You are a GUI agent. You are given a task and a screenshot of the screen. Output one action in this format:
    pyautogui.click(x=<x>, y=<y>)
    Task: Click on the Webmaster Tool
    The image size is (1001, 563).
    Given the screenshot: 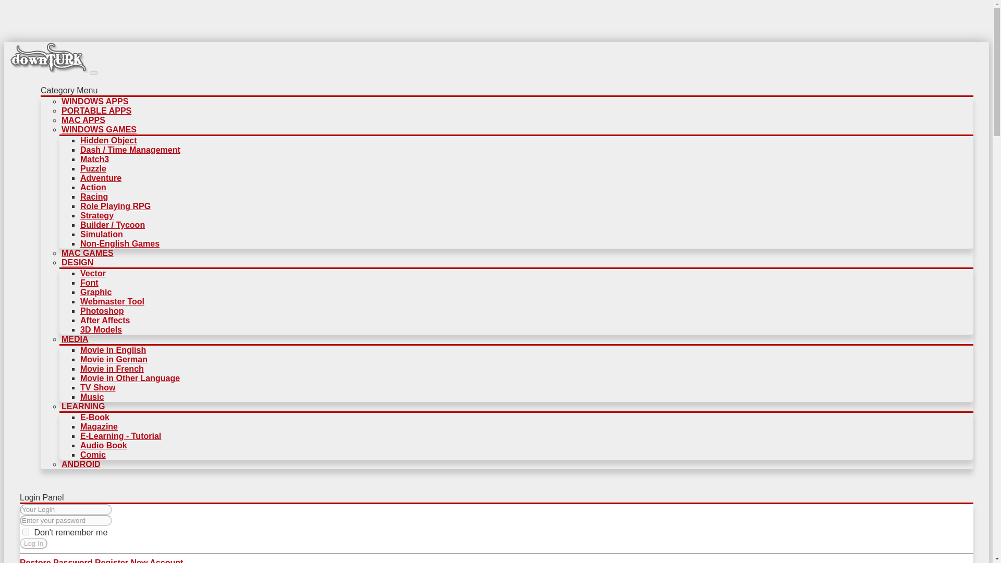 What is the action you would take?
    pyautogui.click(x=112, y=301)
    